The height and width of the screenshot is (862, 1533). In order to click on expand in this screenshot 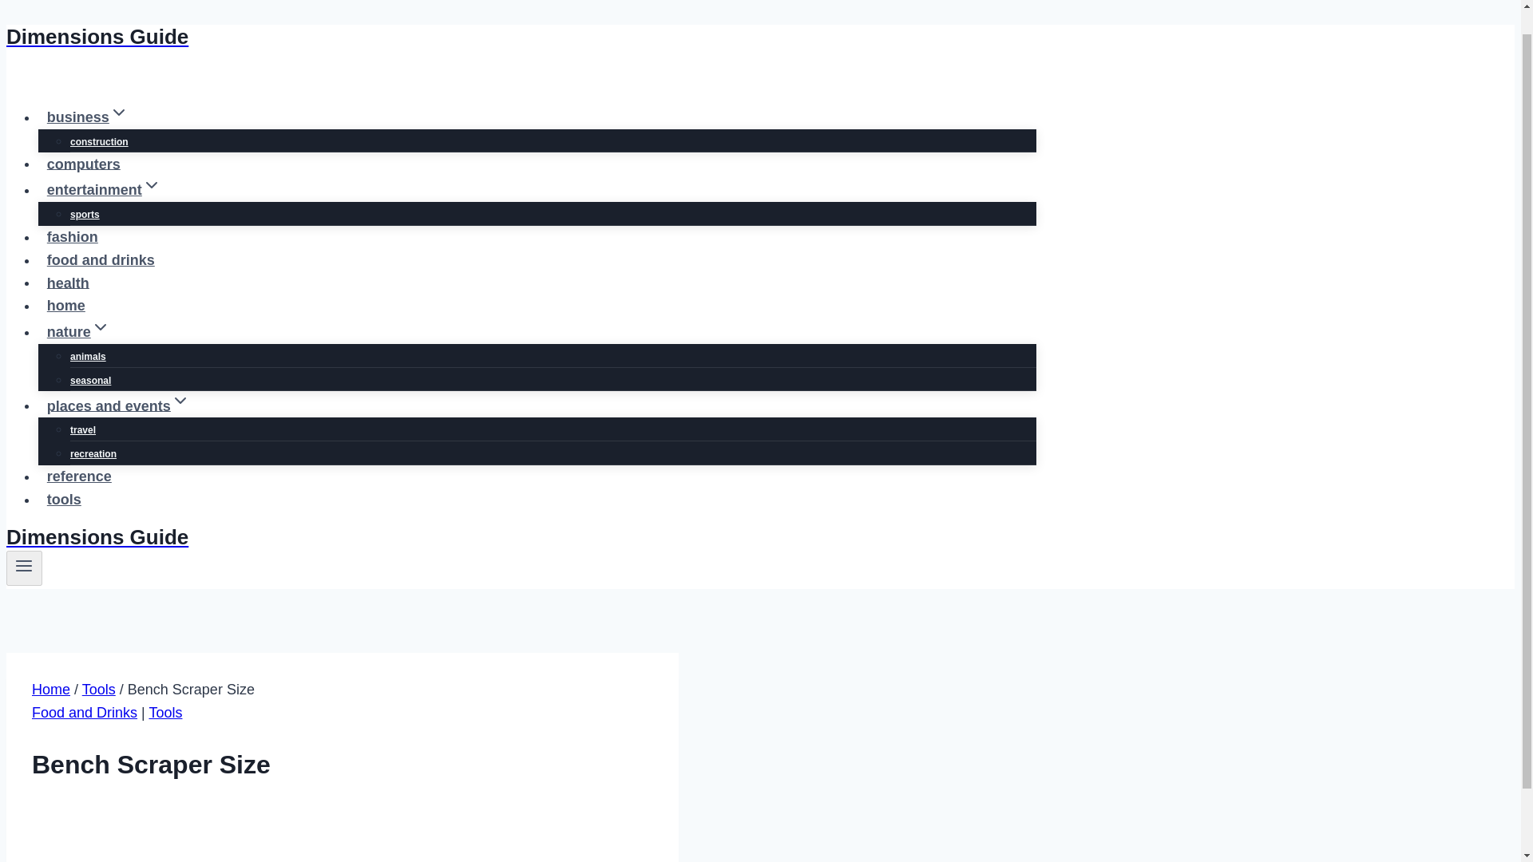, I will do `click(101, 327)`.